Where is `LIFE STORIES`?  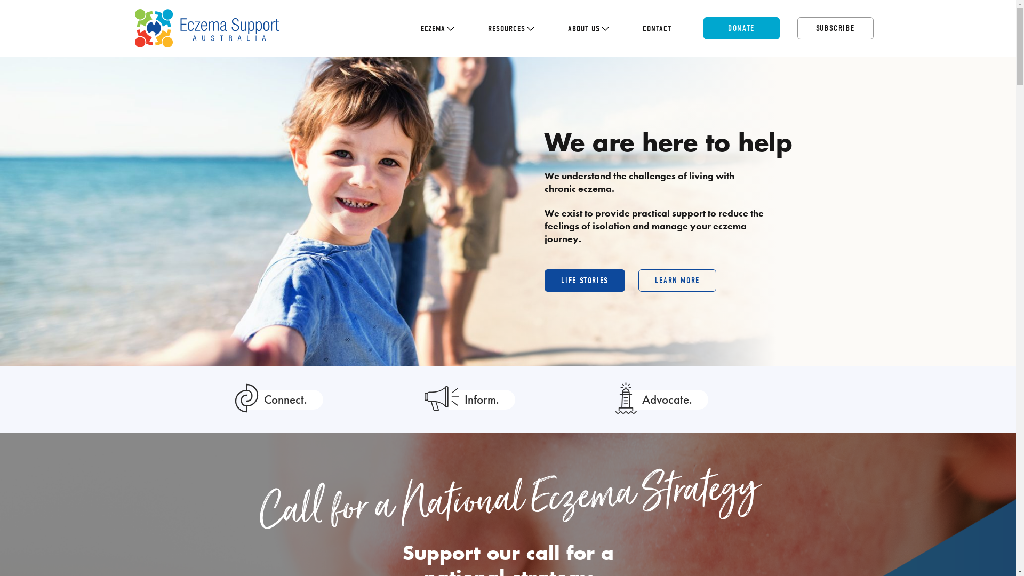
LIFE STORIES is located at coordinates (585, 281).